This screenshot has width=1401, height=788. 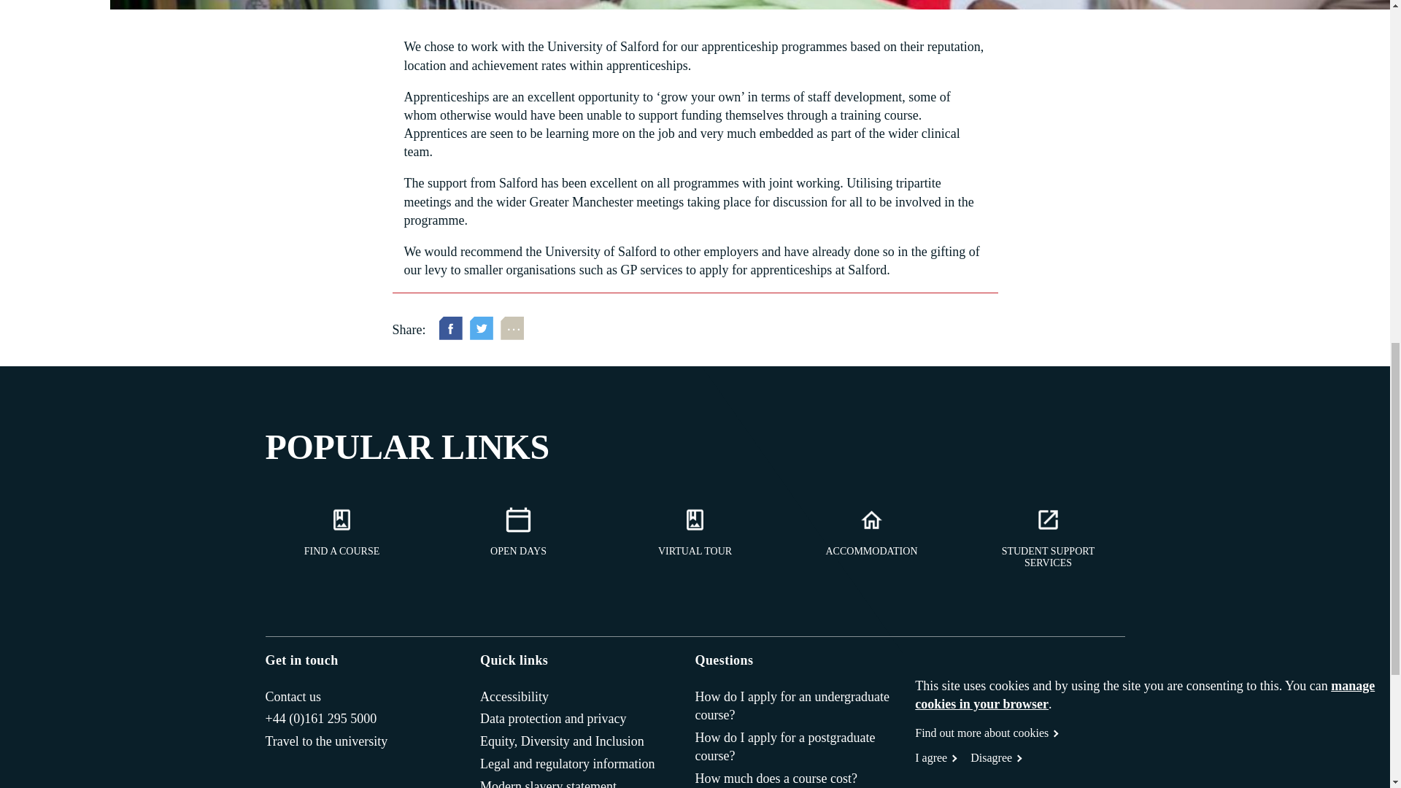 What do you see at coordinates (775, 779) in the screenshot?
I see `How much does a course cost?` at bounding box center [775, 779].